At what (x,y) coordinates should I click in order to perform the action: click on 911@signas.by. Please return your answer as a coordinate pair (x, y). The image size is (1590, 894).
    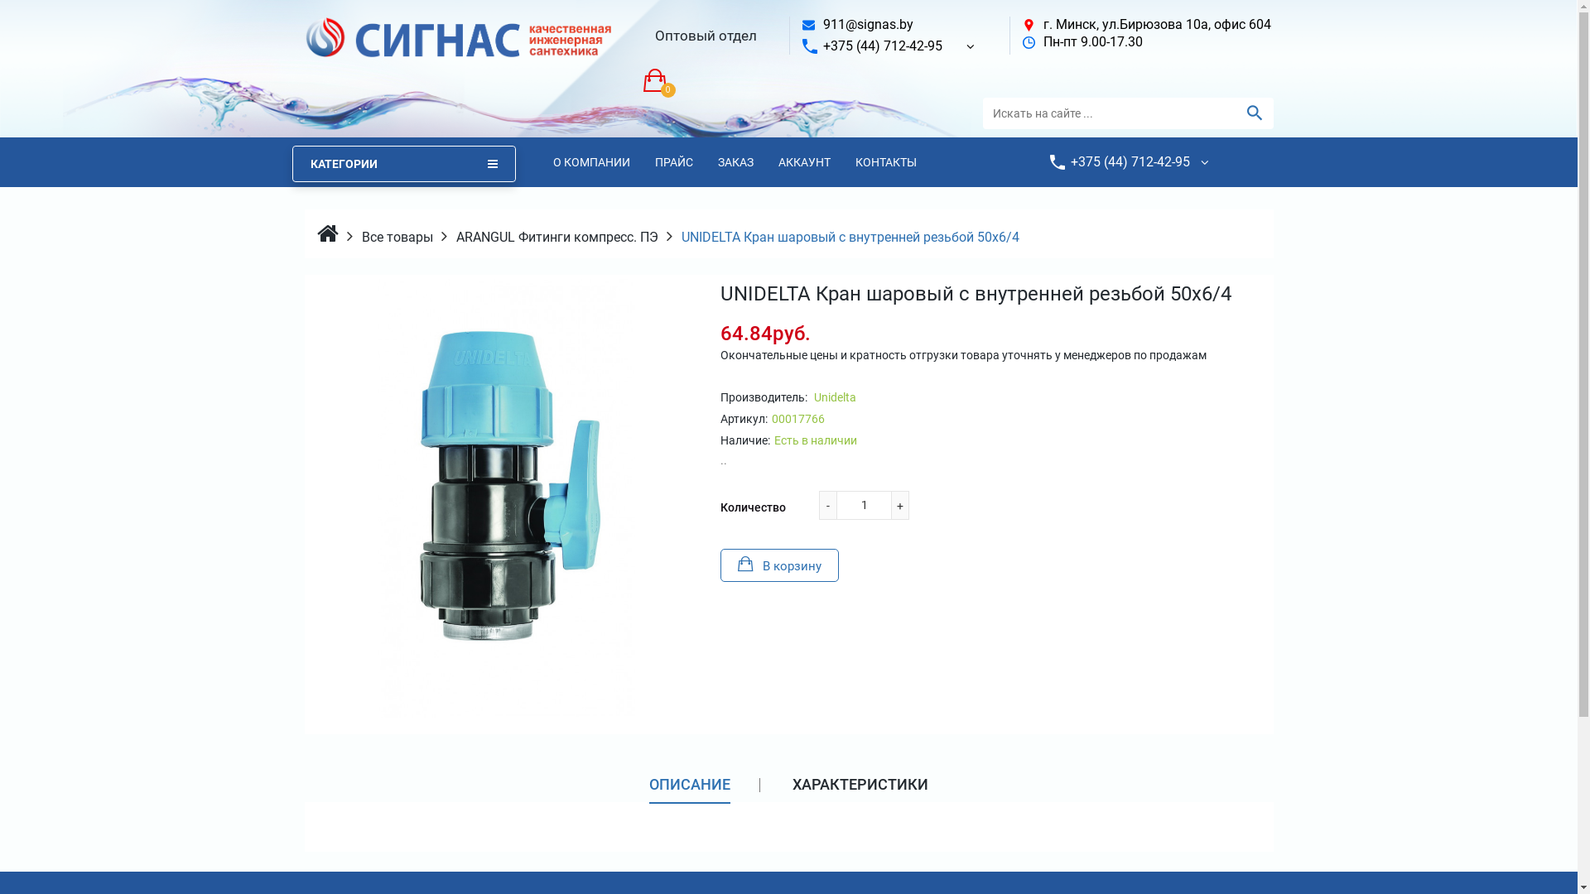
    Looking at the image, I should click on (868, 24).